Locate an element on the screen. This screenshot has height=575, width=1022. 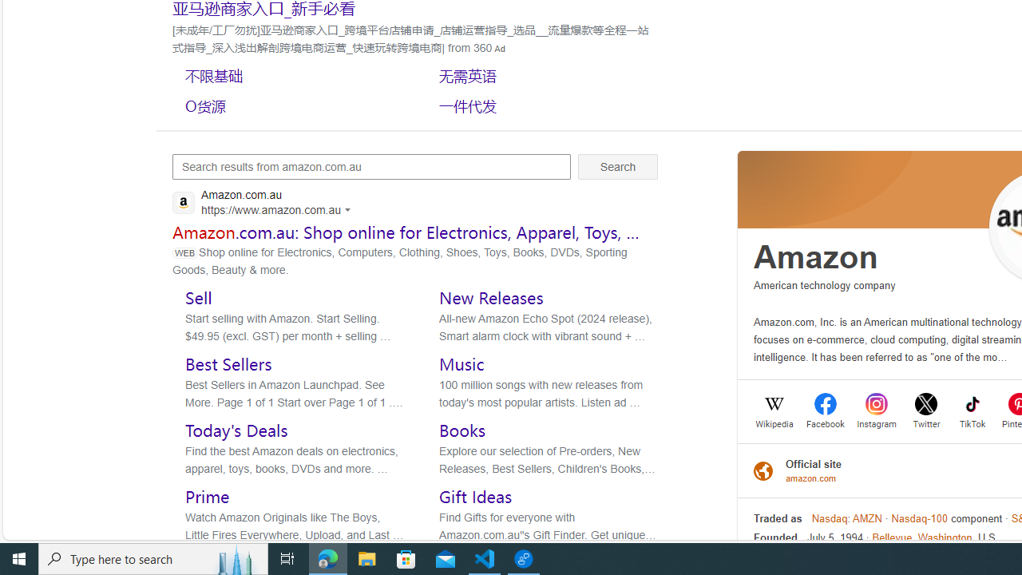
Books is located at coordinates (463, 430).